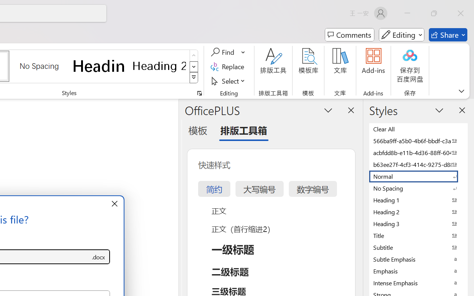  Describe the element at coordinates (229, 67) in the screenshot. I see `Replace...` at that location.